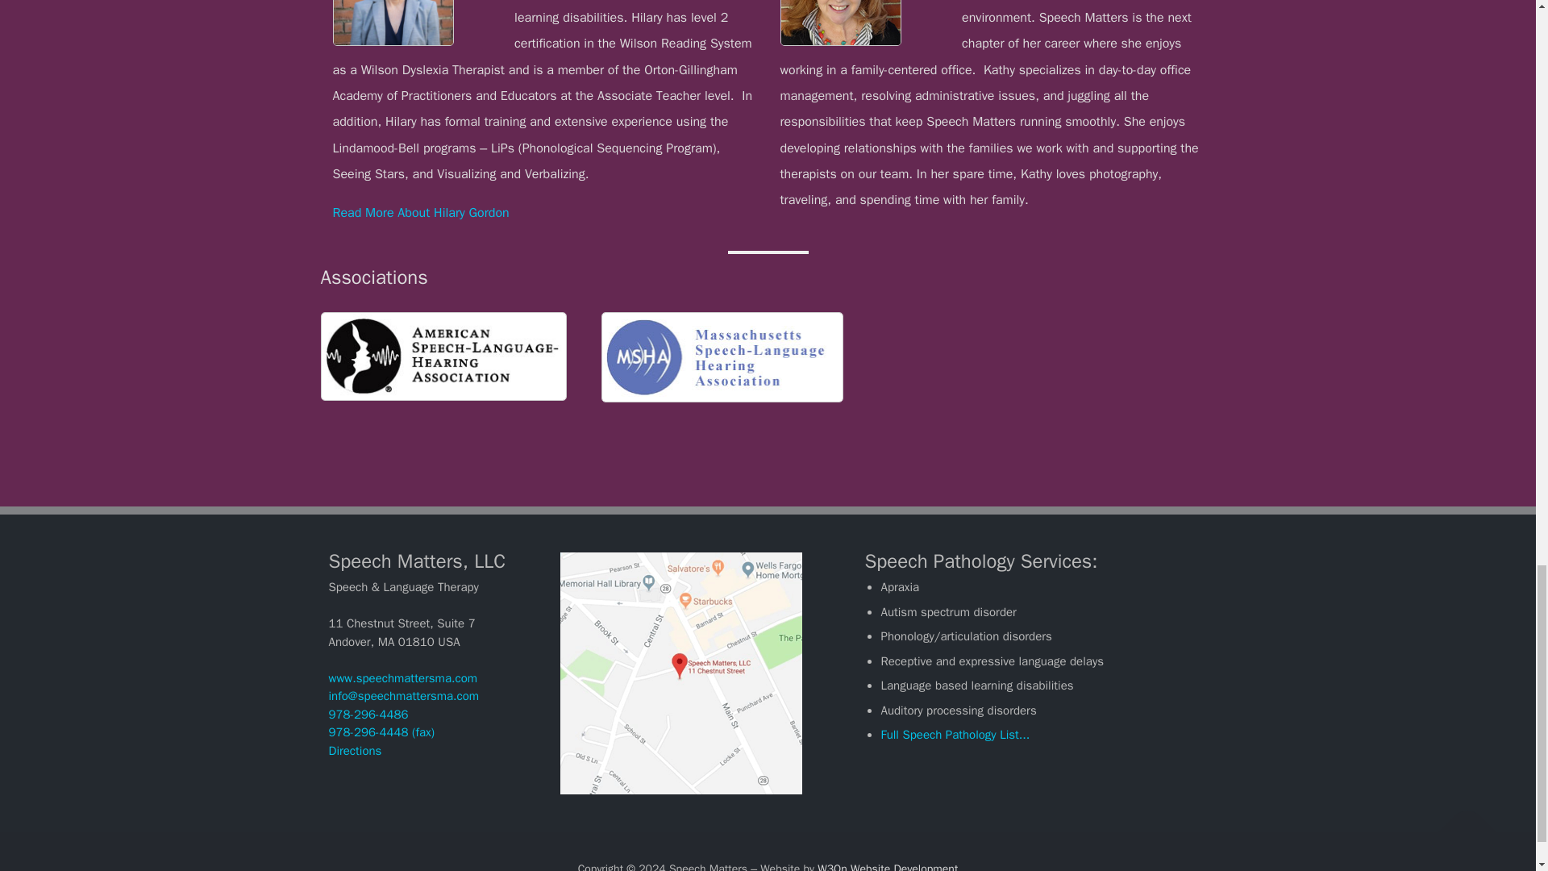 The height and width of the screenshot is (871, 1548). What do you see at coordinates (421, 213) in the screenshot?
I see `Read More About Hilary Gordon` at bounding box center [421, 213].